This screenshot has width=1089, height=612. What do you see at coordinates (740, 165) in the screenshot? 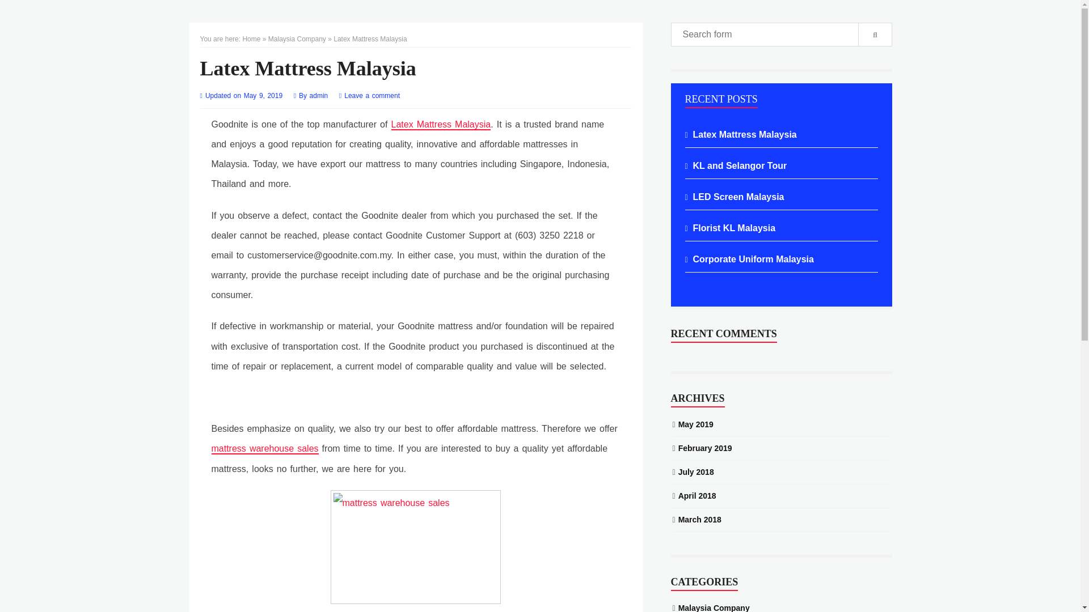
I see `KL and Selangor Tour` at bounding box center [740, 165].